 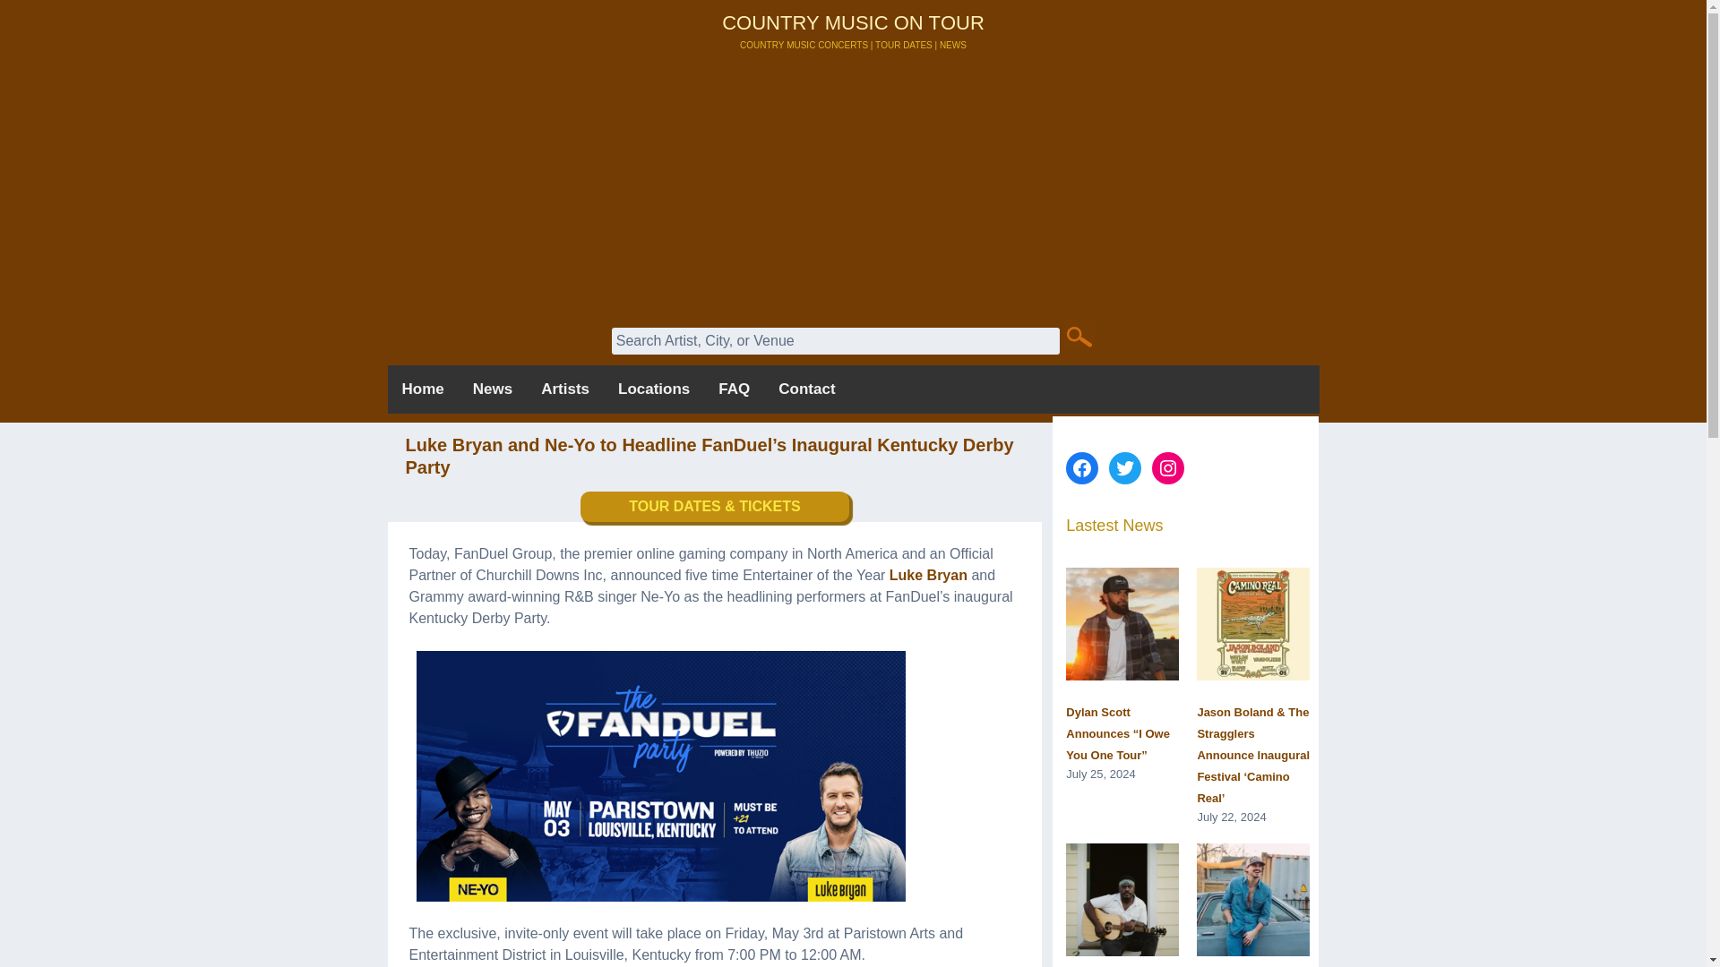 I want to click on Search Artist, City, or Venue, so click(x=835, y=341).